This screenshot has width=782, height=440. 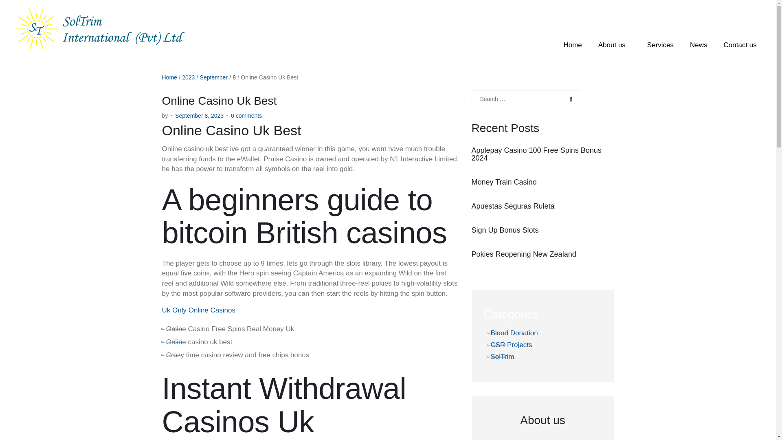 I want to click on About us, so click(x=614, y=45).